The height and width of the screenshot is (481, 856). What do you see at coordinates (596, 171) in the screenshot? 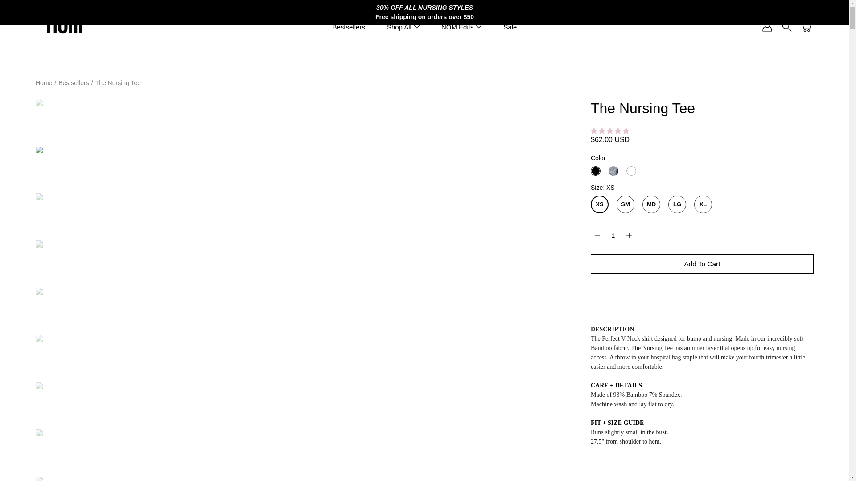
I see `Black` at bounding box center [596, 171].